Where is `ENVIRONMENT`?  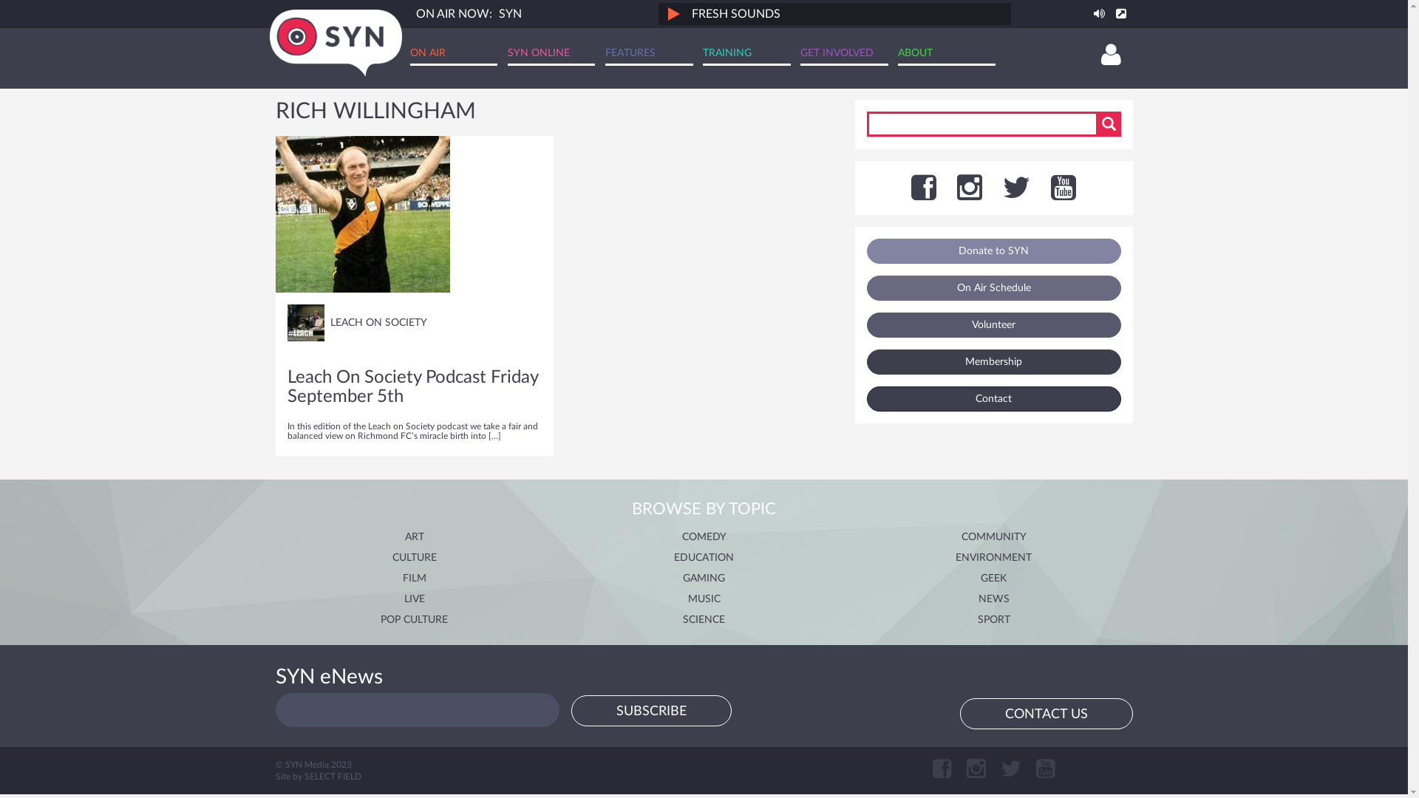 ENVIRONMENT is located at coordinates (993, 557).